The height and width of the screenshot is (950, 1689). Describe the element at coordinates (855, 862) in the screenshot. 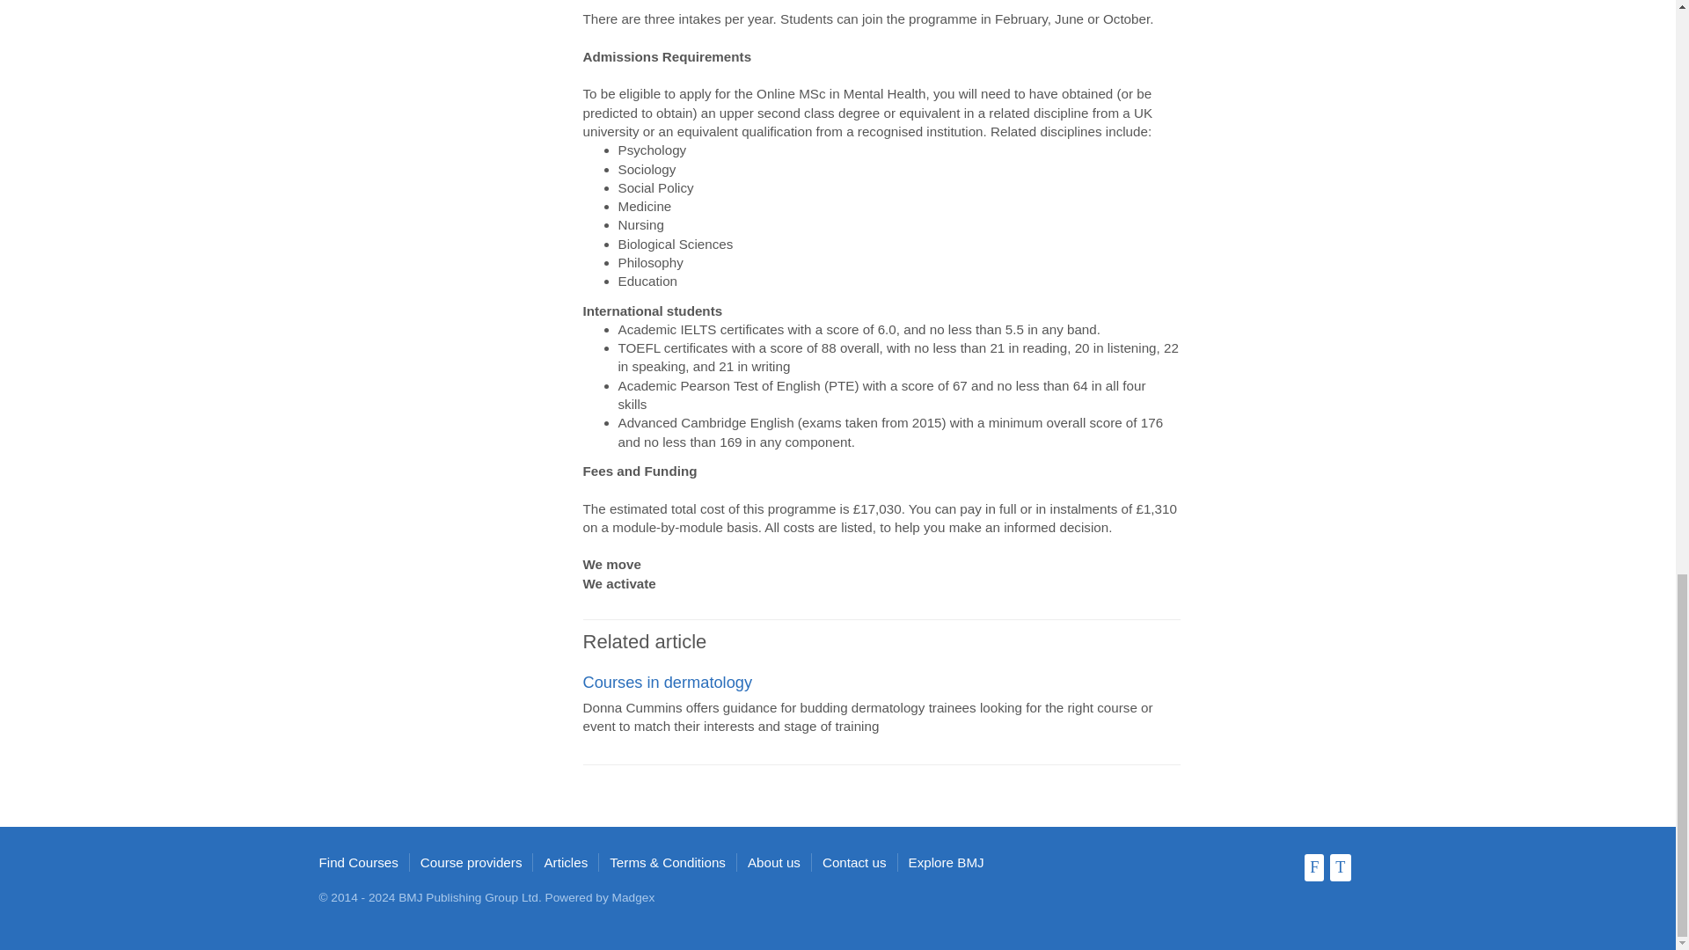

I see `Contact us` at that location.